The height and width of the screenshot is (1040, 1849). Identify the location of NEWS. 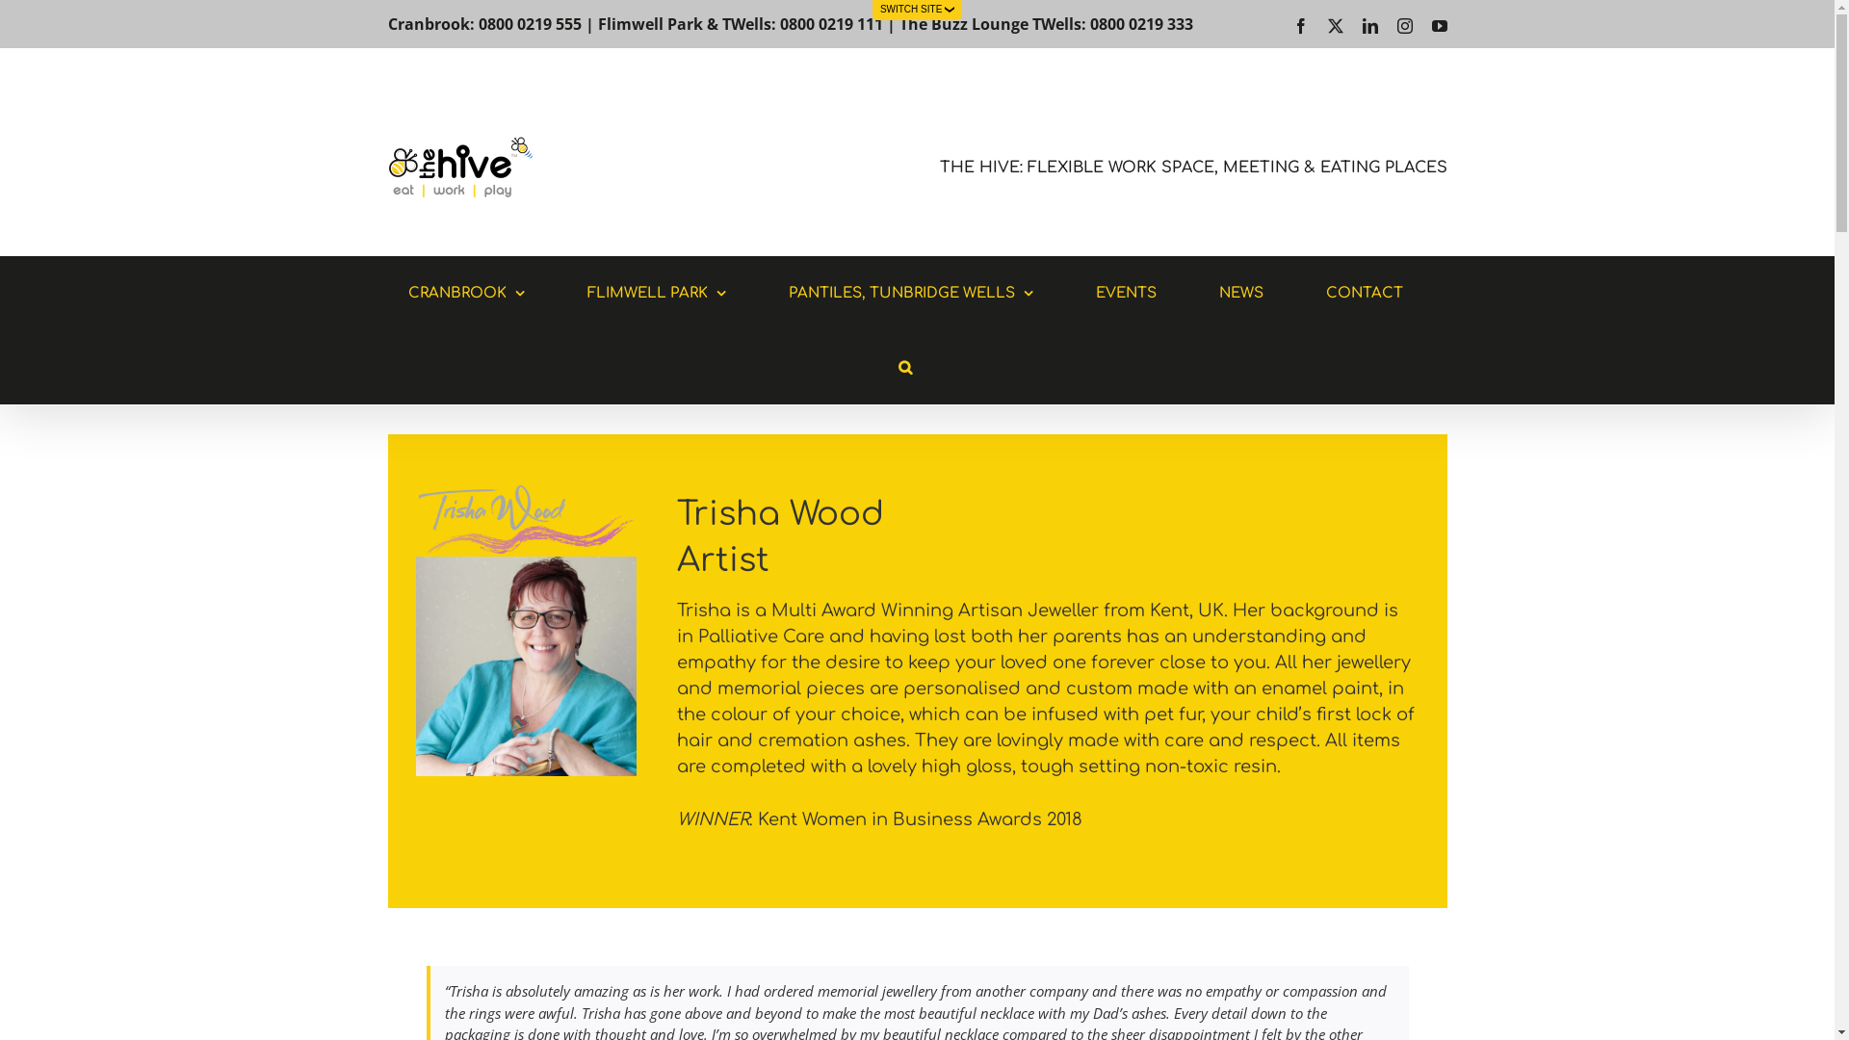
(1241, 293).